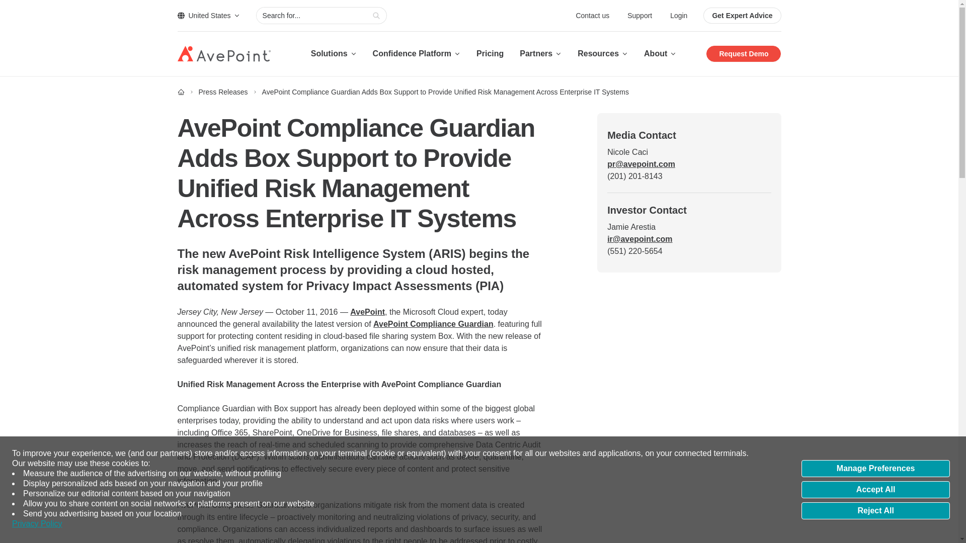 The height and width of the screenshot is (543, 966). I want to click on Privacy Policy, so click(37, 524).